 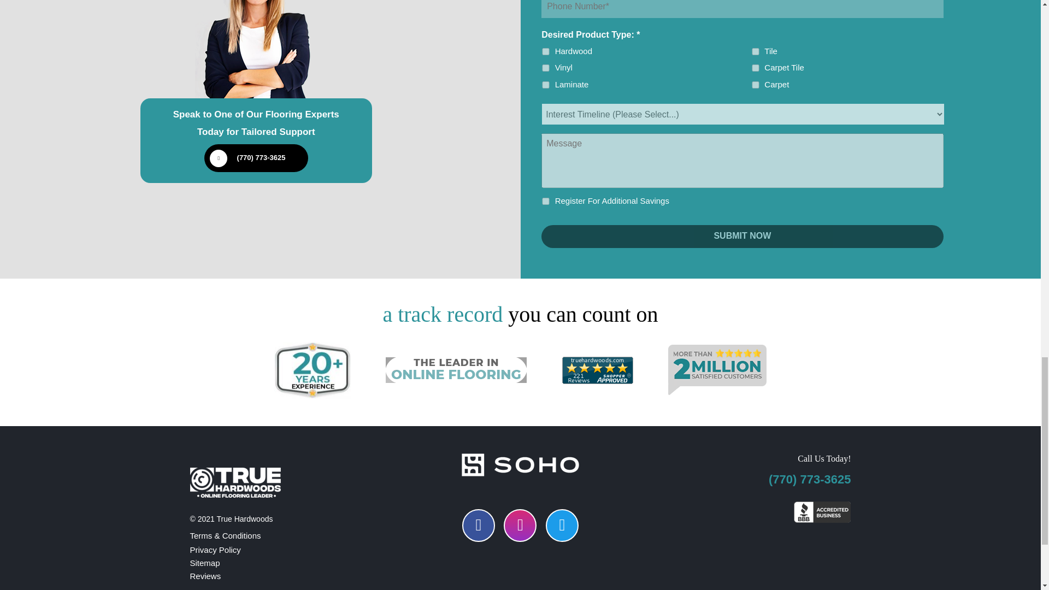 What do you see at coordinates (742, 236) in the screenshot?
I see `Submit Now` at bounding box center [742, 236].